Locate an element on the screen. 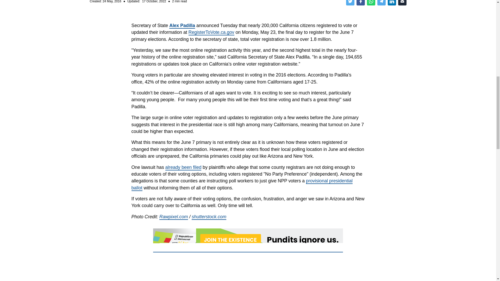 The image size is (500, 281). Alex Padilla is located at coordinates (182, 25).